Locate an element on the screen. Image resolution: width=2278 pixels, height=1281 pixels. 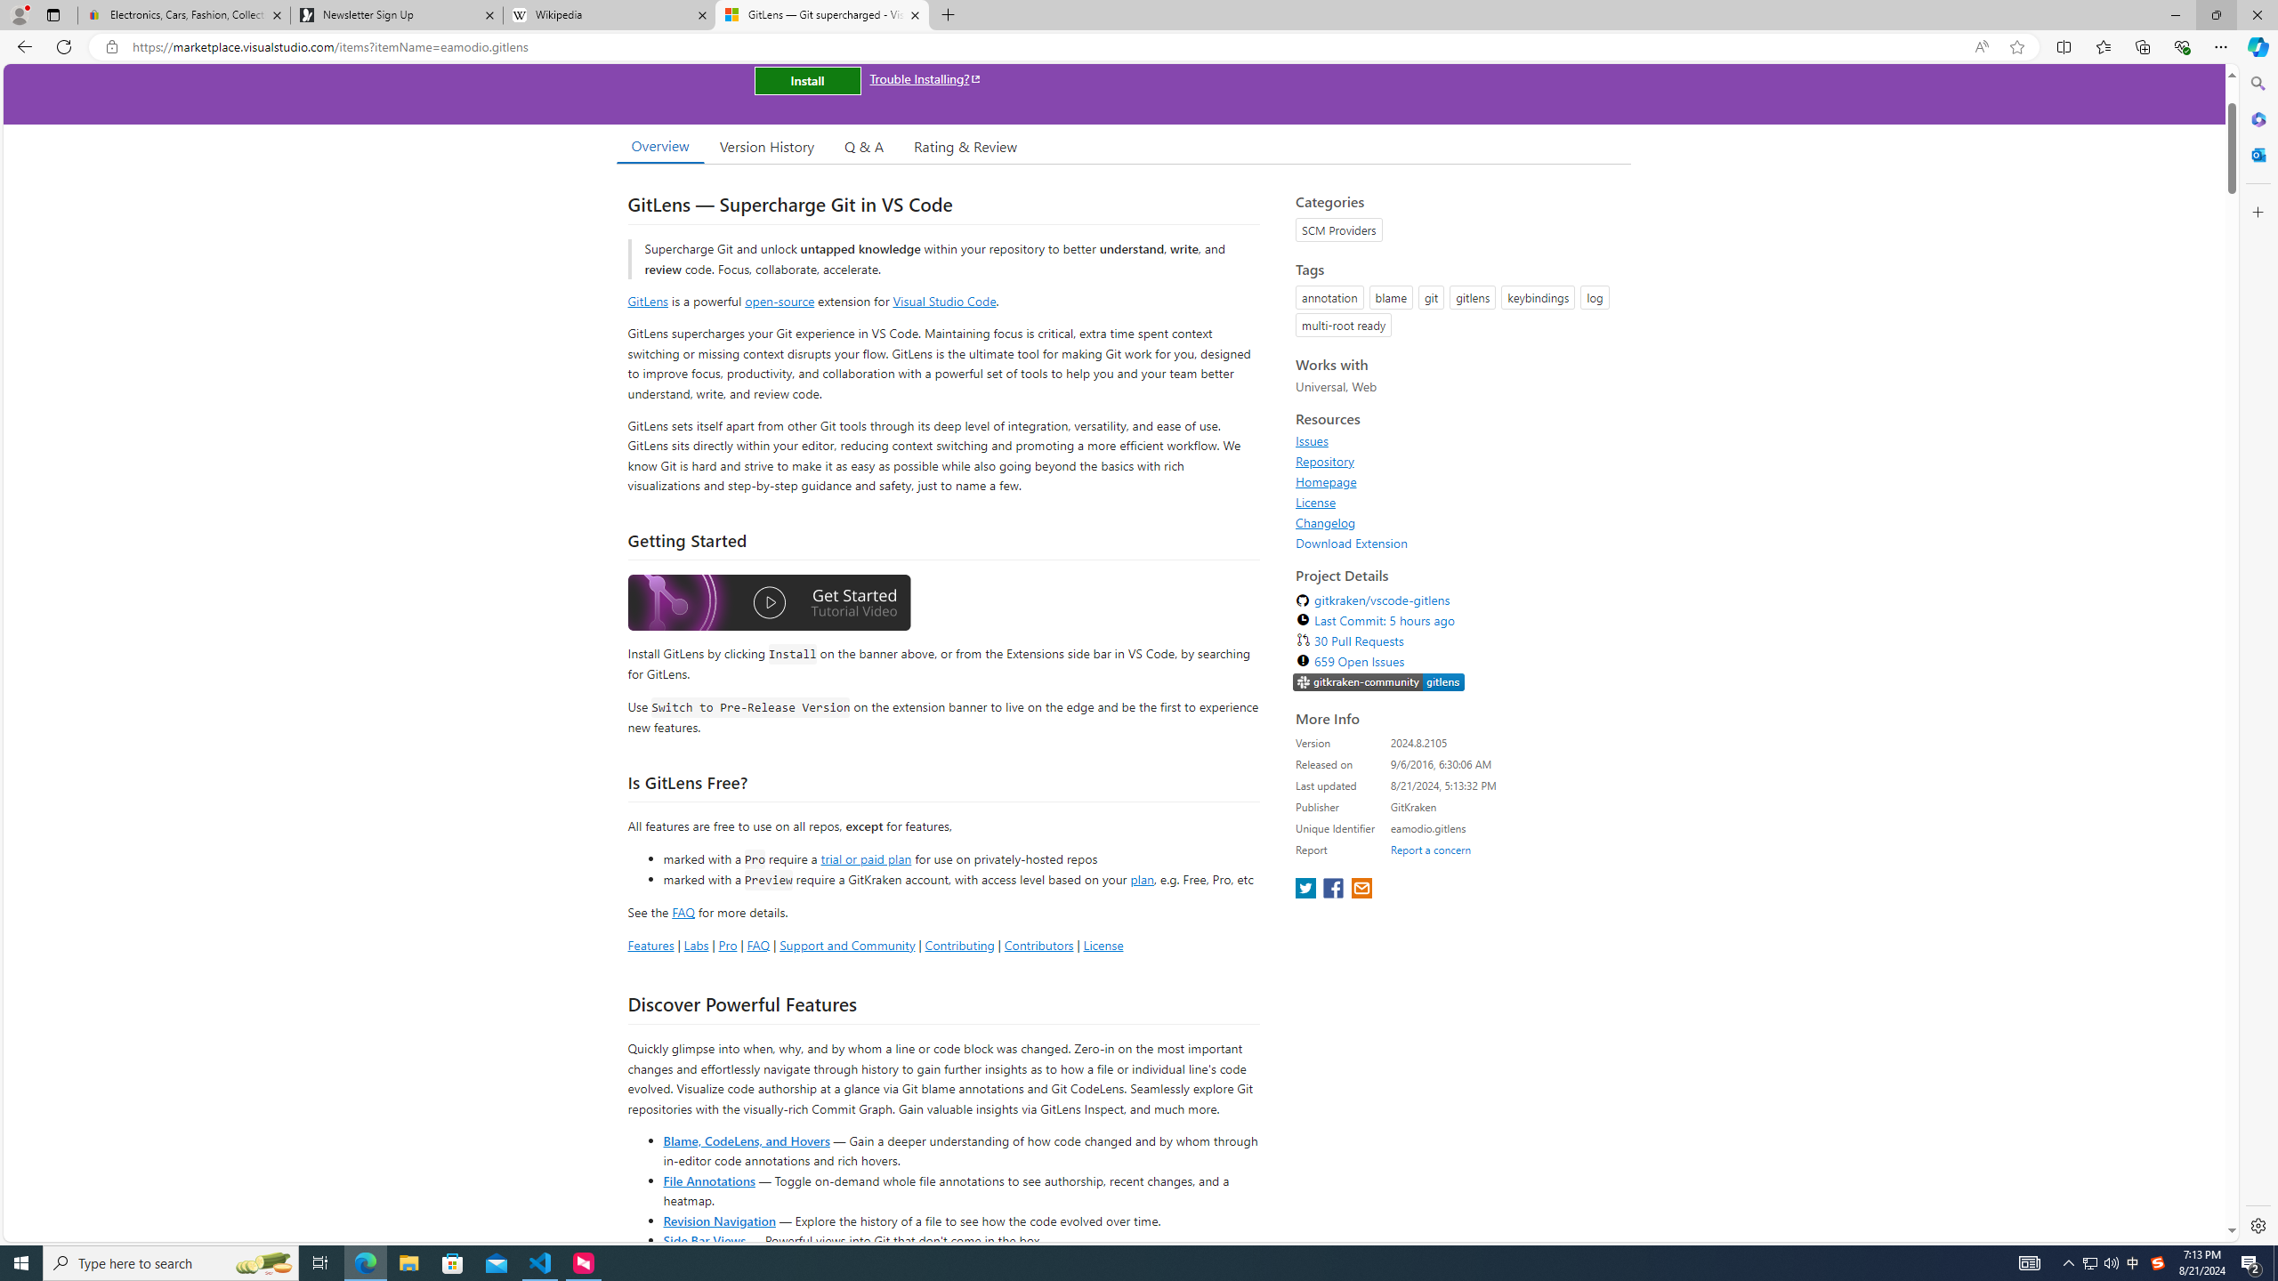
GitLens is located at coordinates (648, 301).